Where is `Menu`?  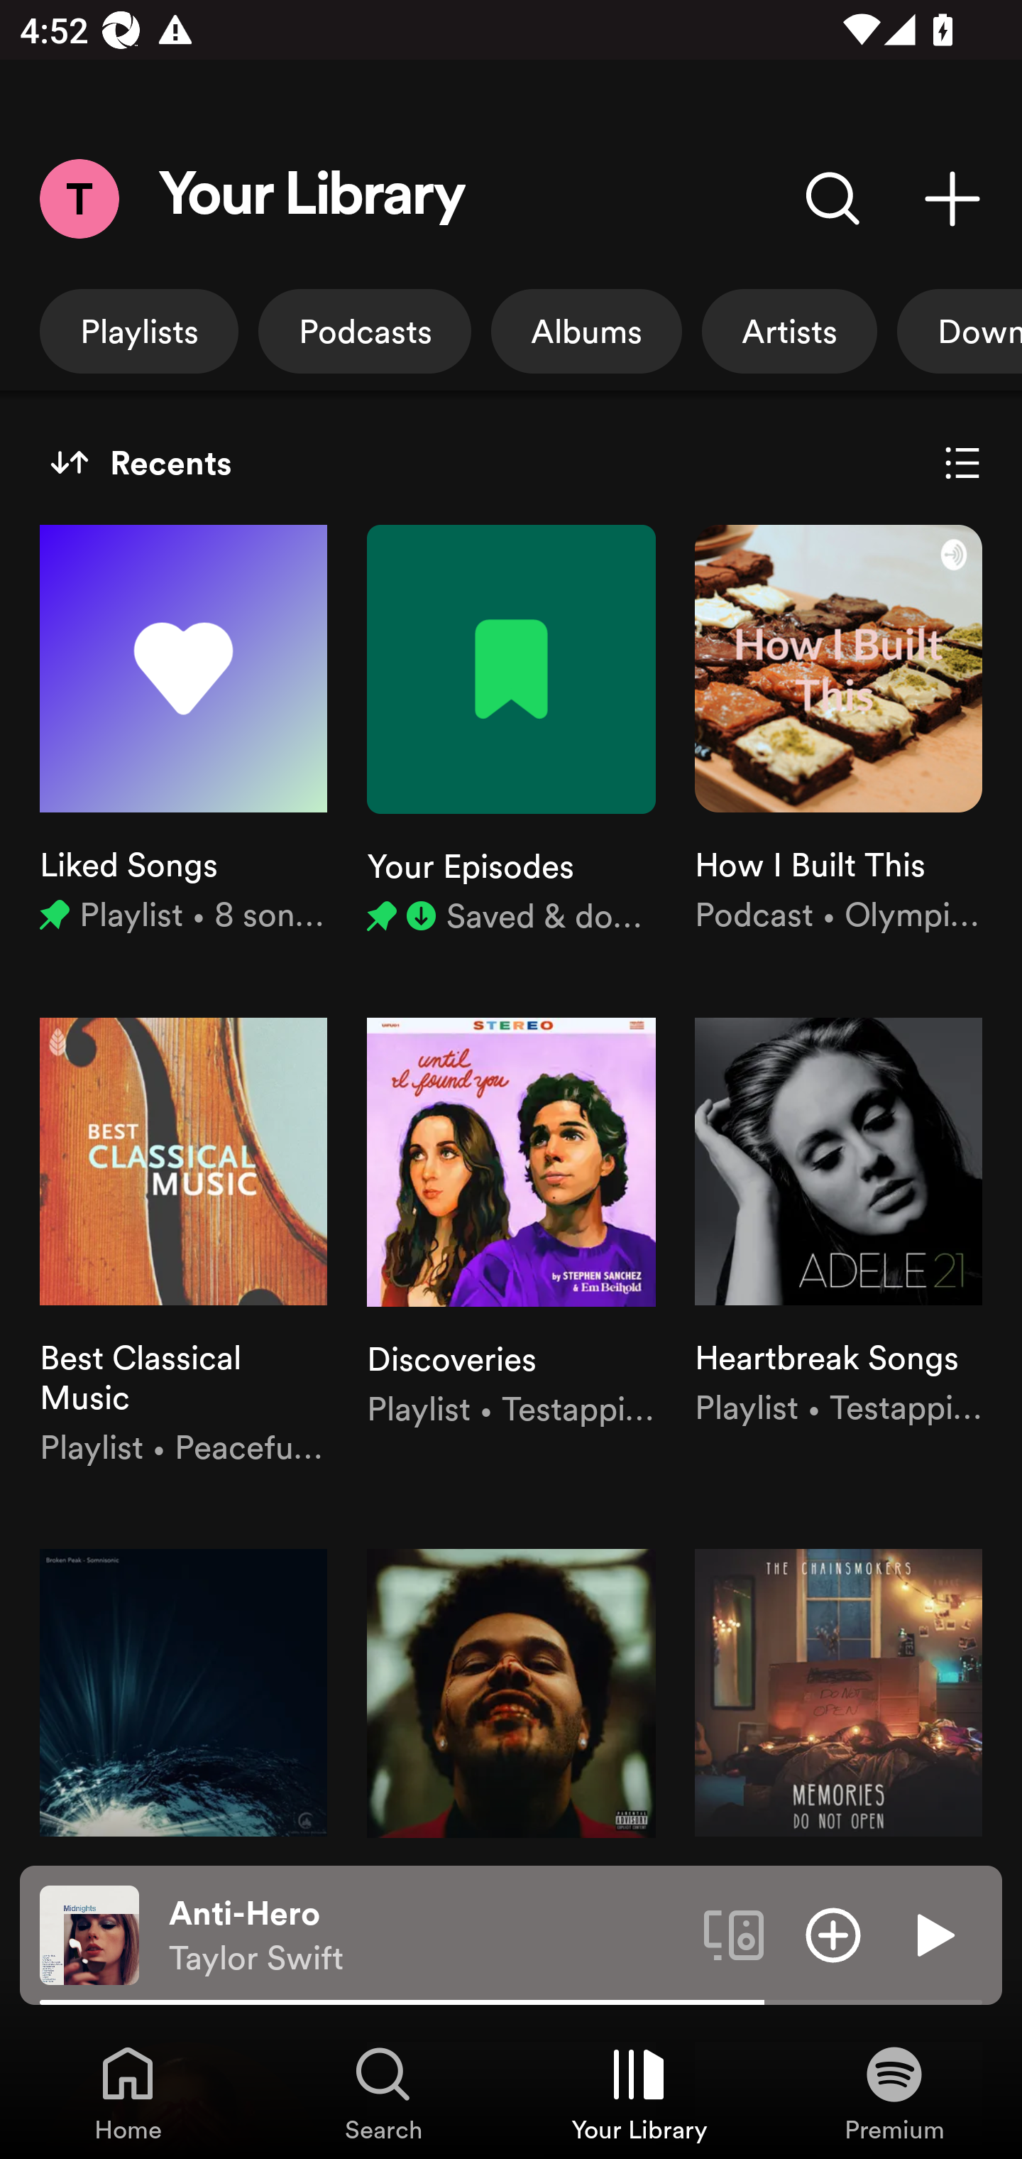
Menu is located at coordinates (79, 198).